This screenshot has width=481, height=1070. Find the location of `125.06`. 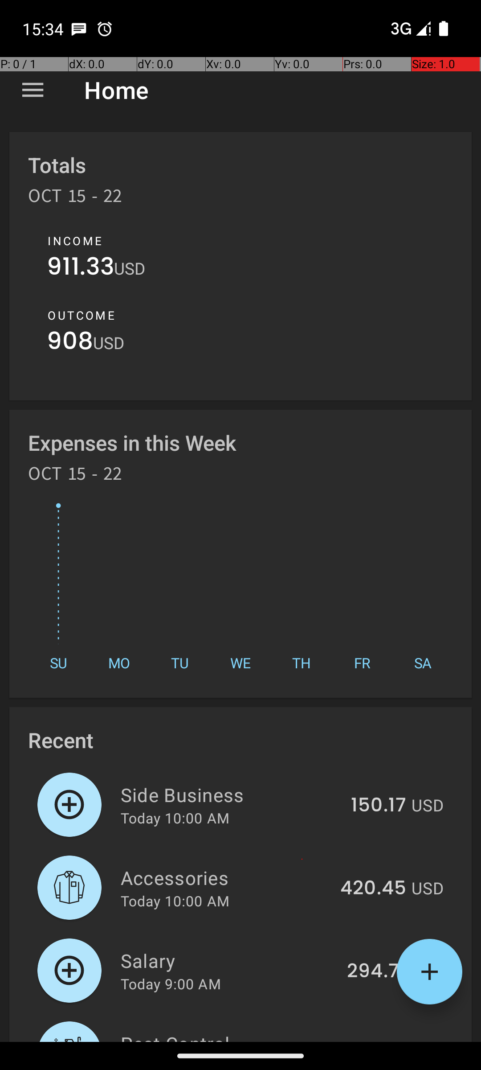

125.06 is located at coordinates (376, 1041).